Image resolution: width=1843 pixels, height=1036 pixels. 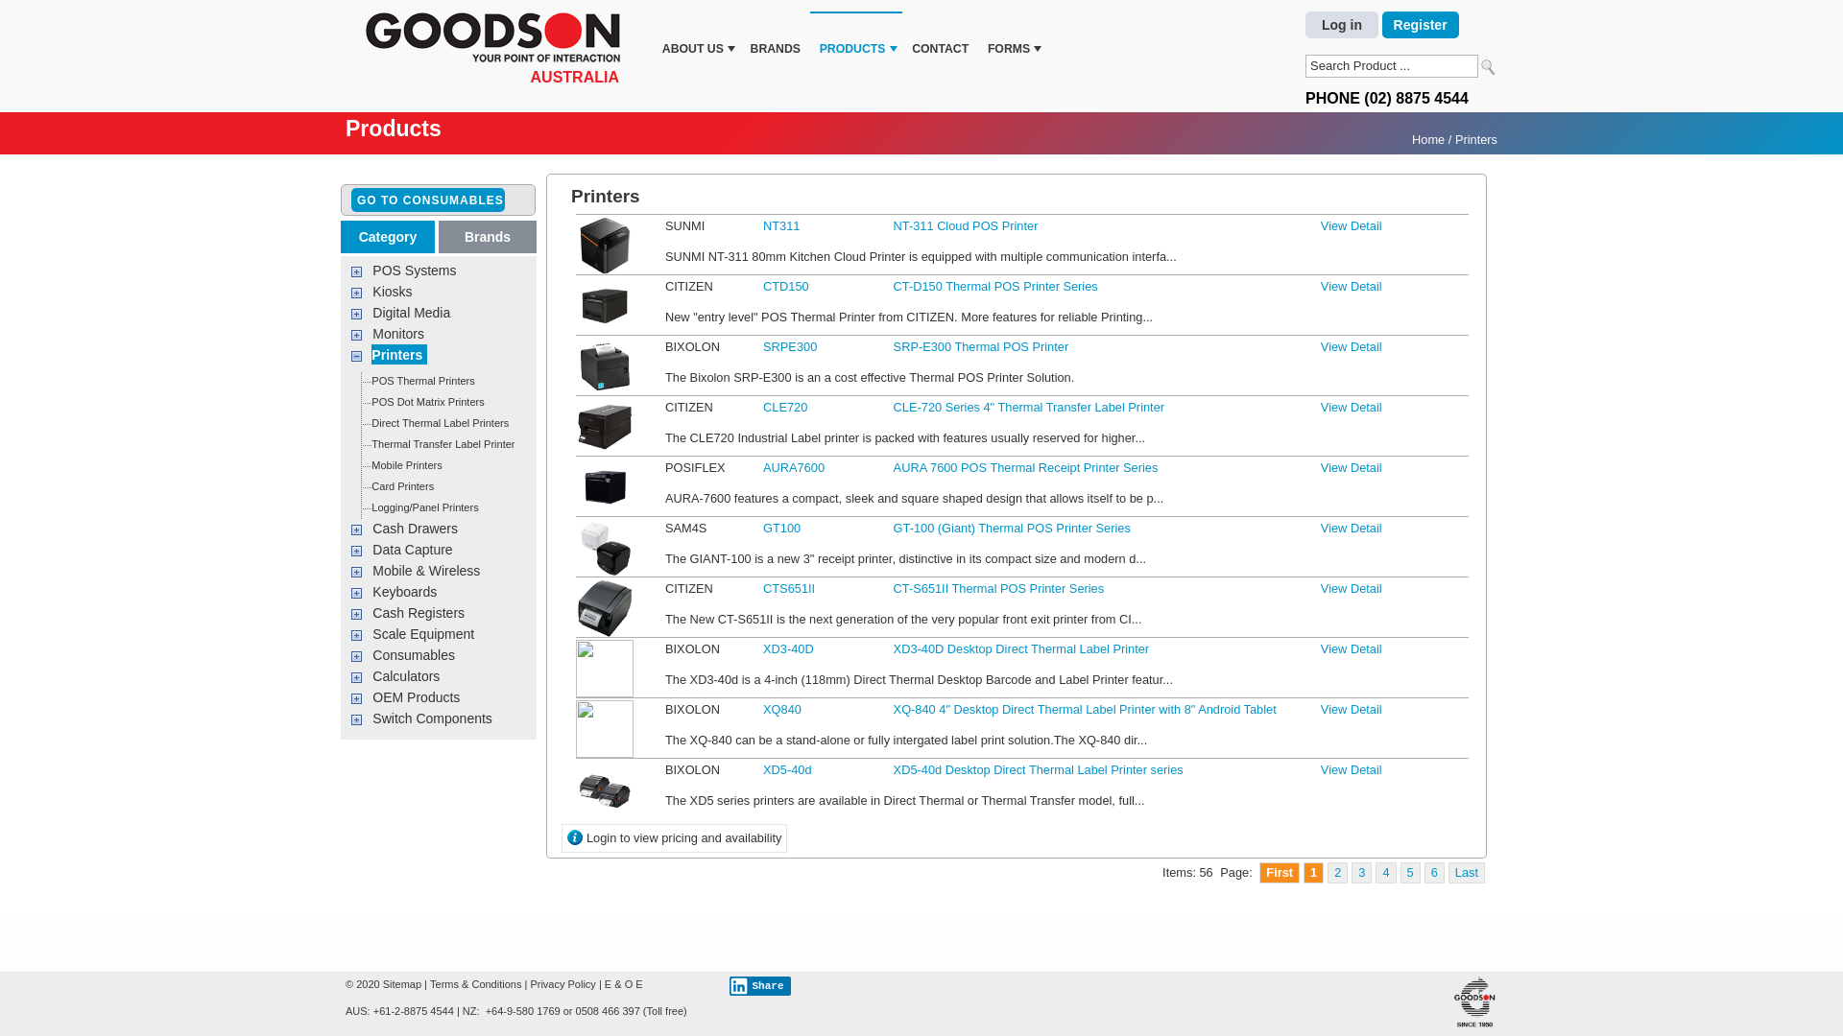 What do you see at coordinates (1411, 873) in the screenshot?
I see `5` at bounding box center [1411, 873].